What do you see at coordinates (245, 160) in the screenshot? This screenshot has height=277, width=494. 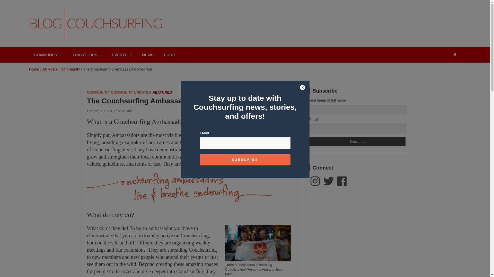 I see `Subscribe` at bounding box center [245, 160].